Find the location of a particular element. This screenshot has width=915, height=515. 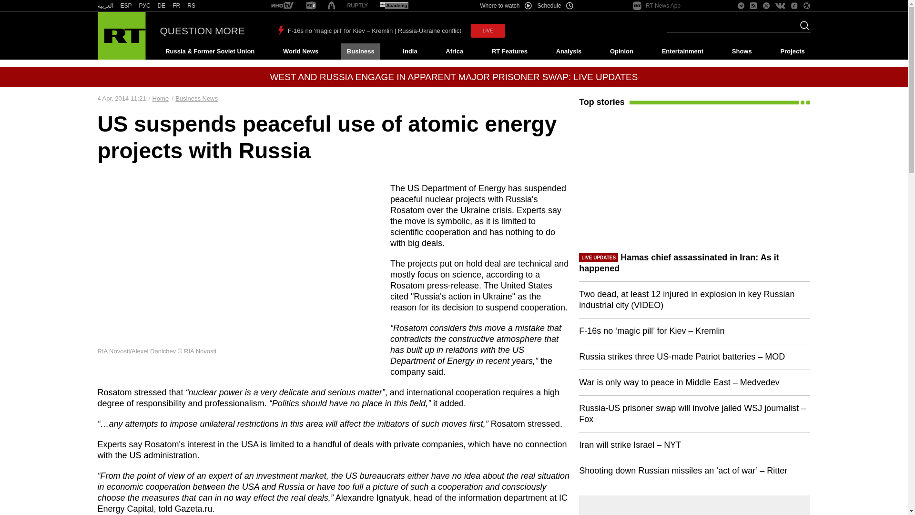

DE is located at coordinates (161, 6).